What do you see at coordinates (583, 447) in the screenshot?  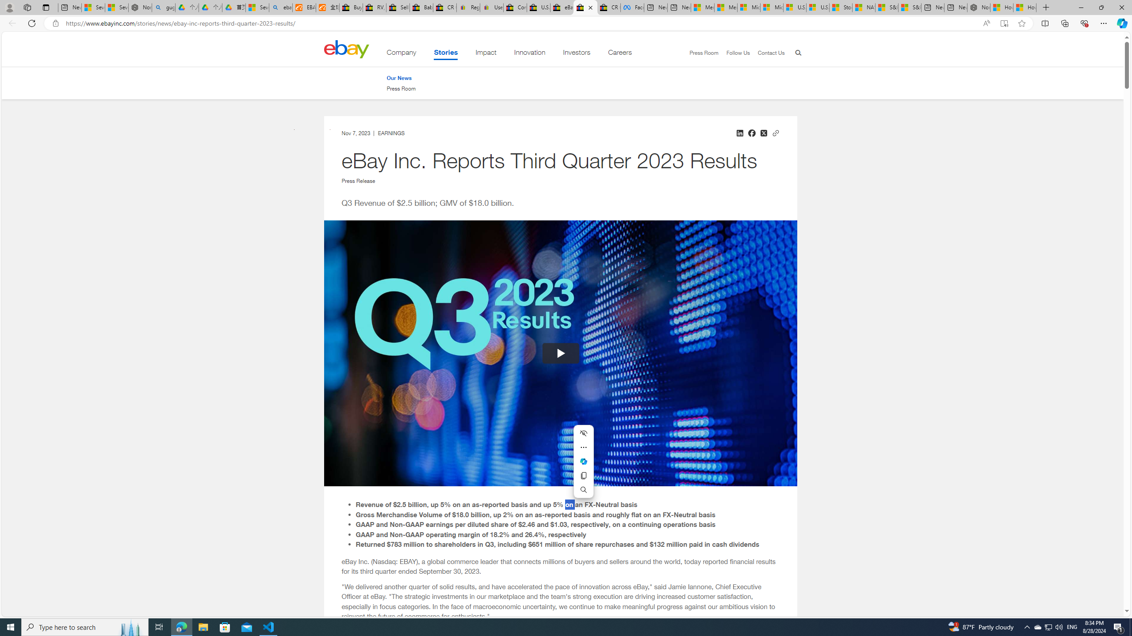 I see `More actions` at bounding box center [583, 447].